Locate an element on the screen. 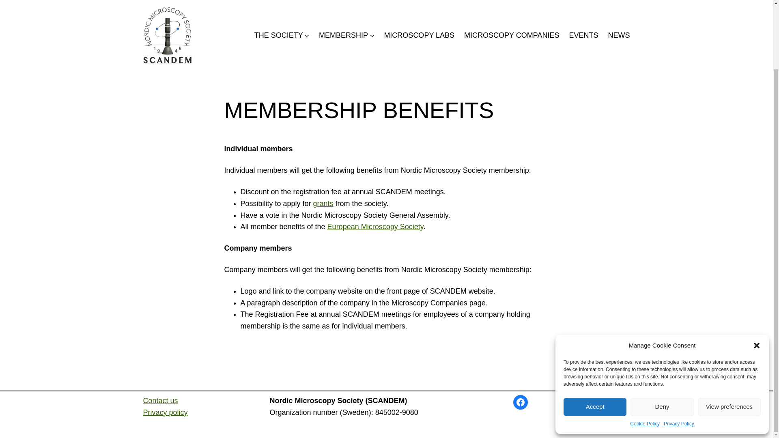  EVENTS is located at coordinates (583, 35).